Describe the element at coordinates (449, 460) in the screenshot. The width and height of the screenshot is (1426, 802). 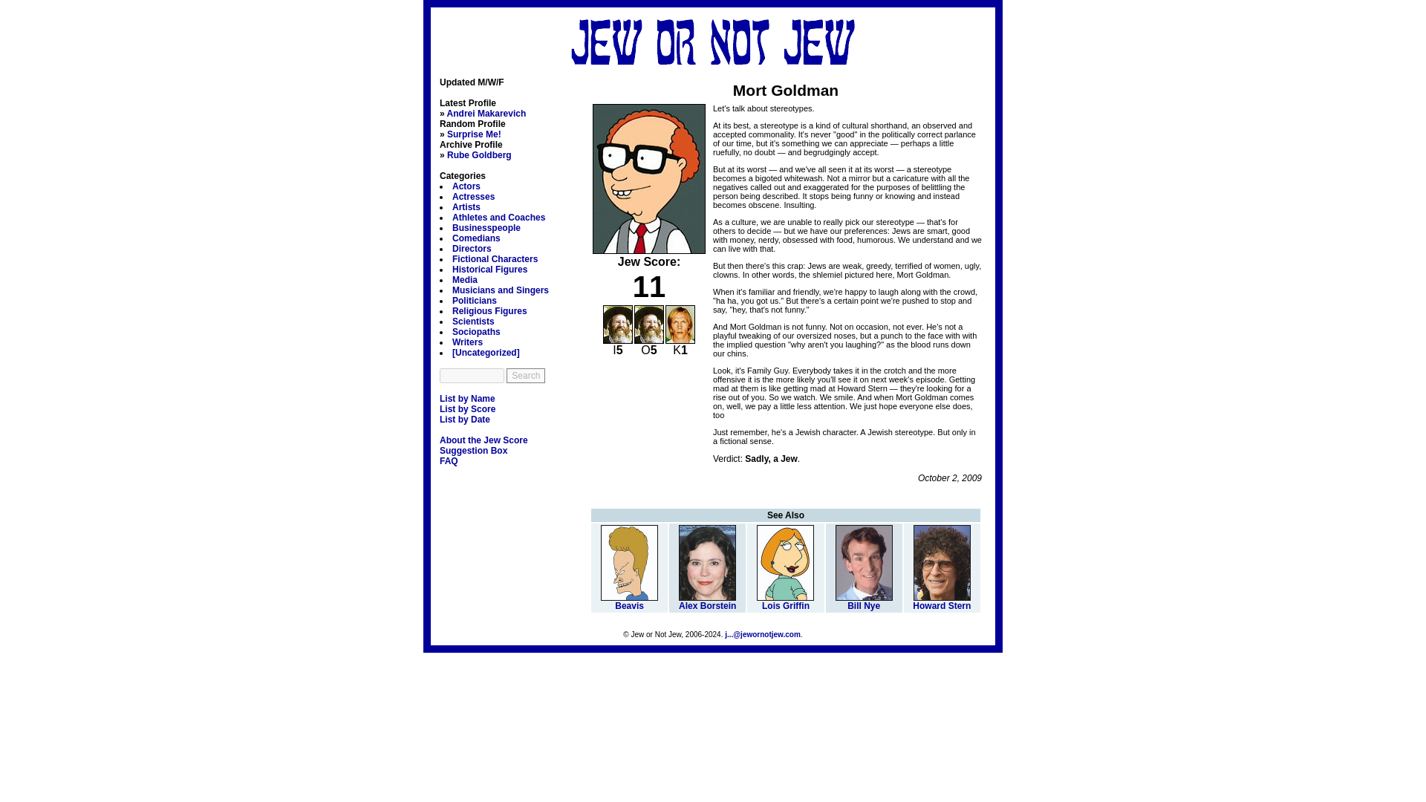
I see `FAQ` at that location.